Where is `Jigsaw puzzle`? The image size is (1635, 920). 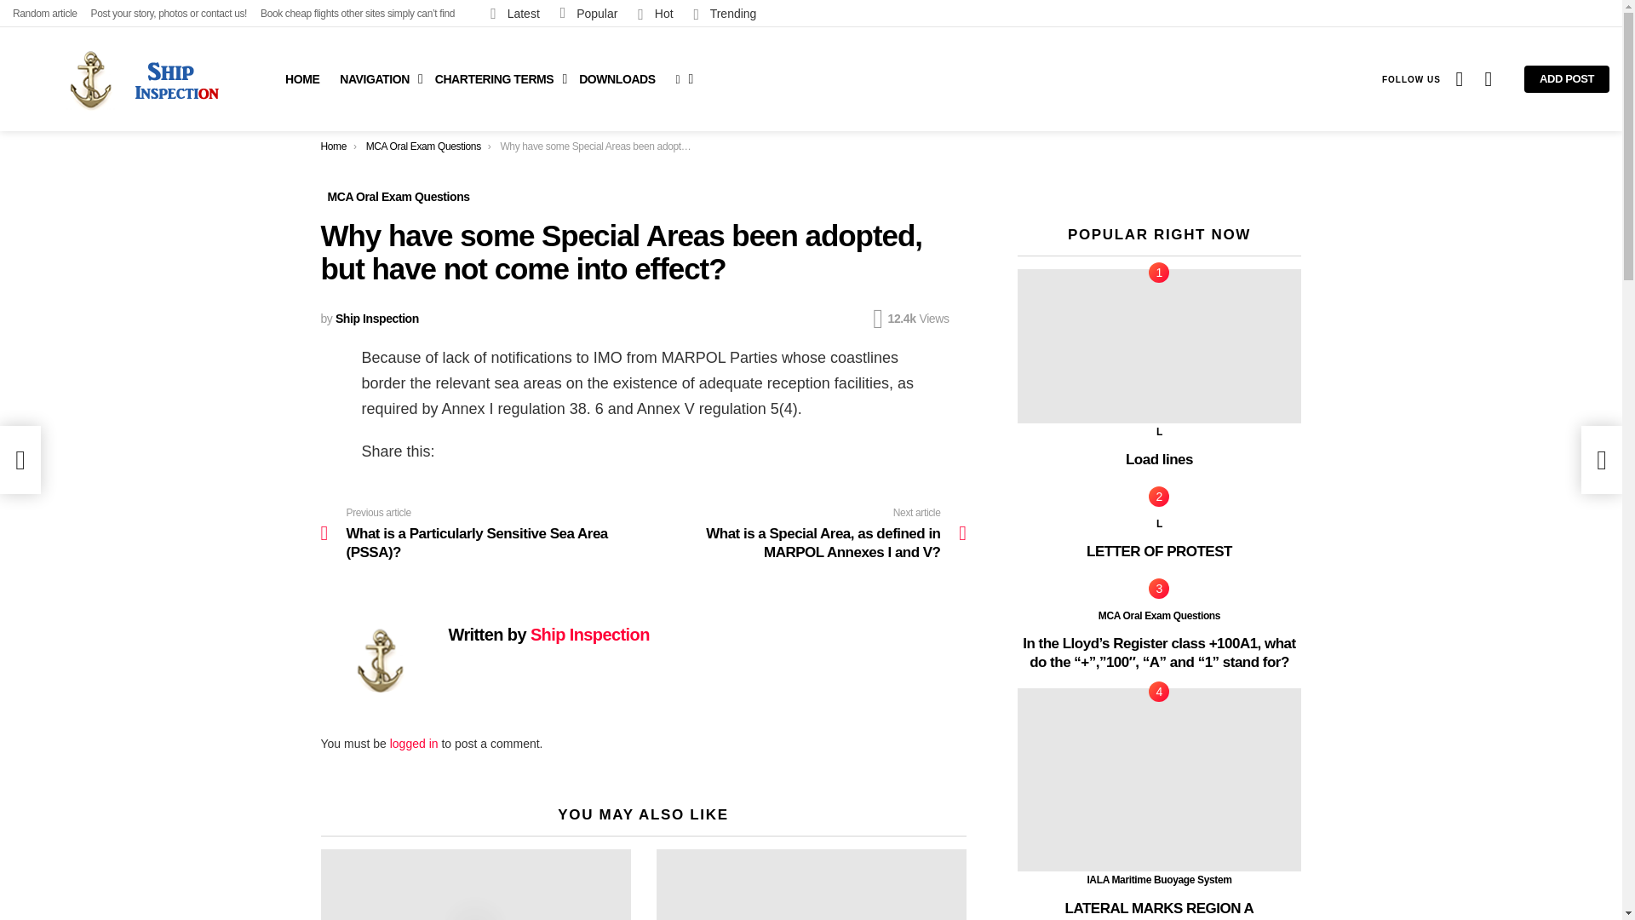 Jigsaw puzzle is located at coordinates (811, 884).